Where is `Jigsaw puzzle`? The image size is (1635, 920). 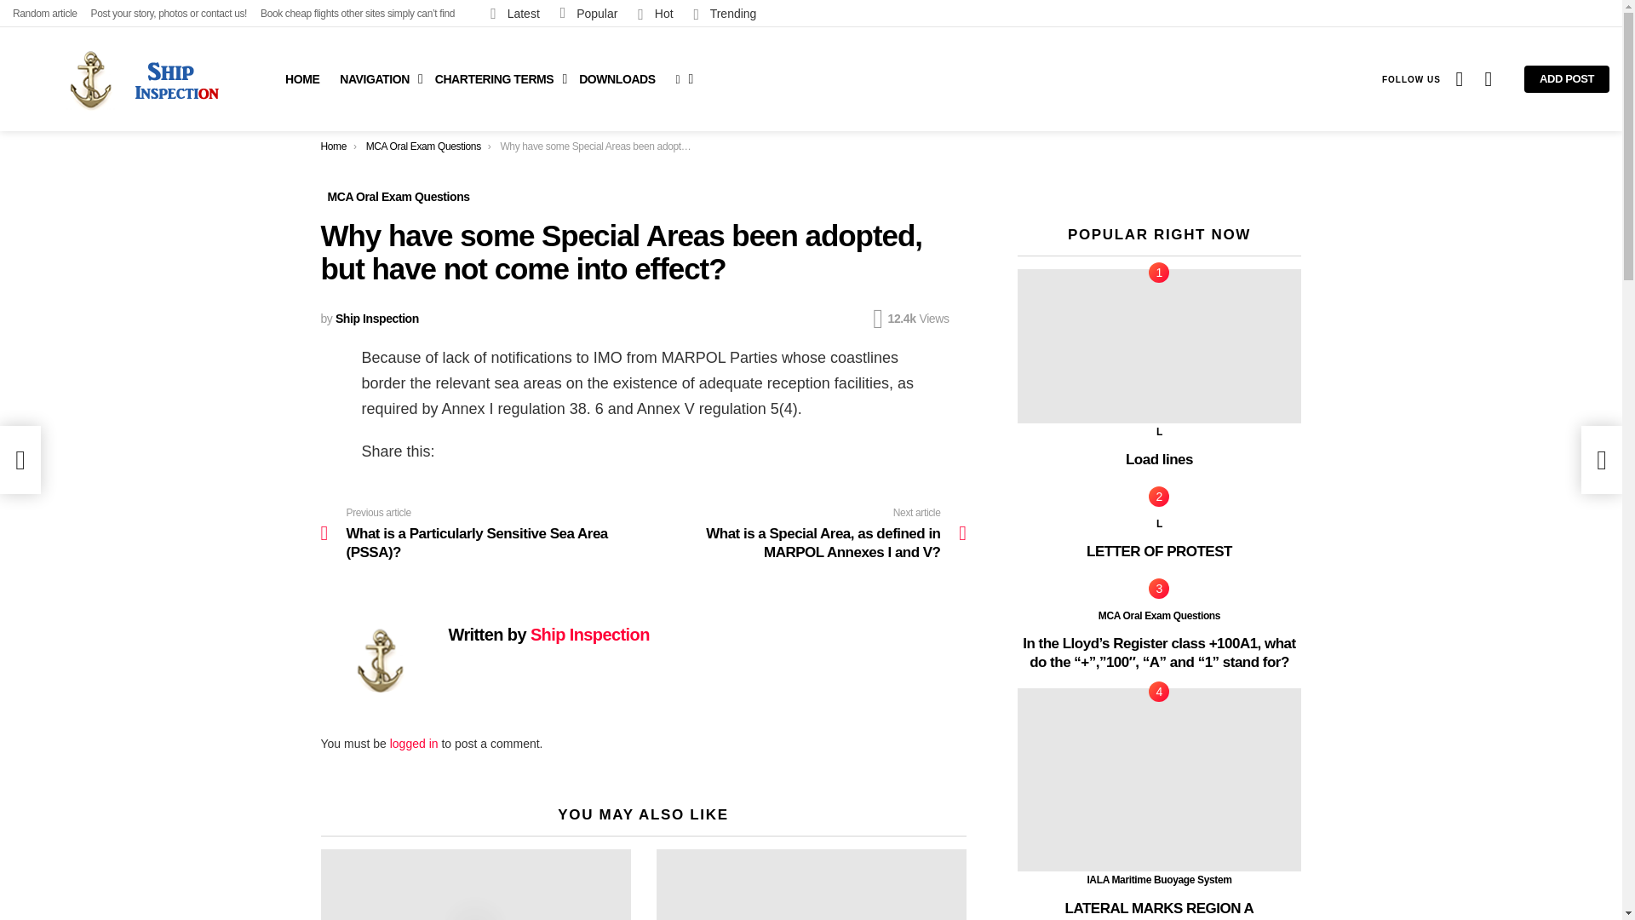 Jigsaw puzzle is located at coordinates (811, 884).